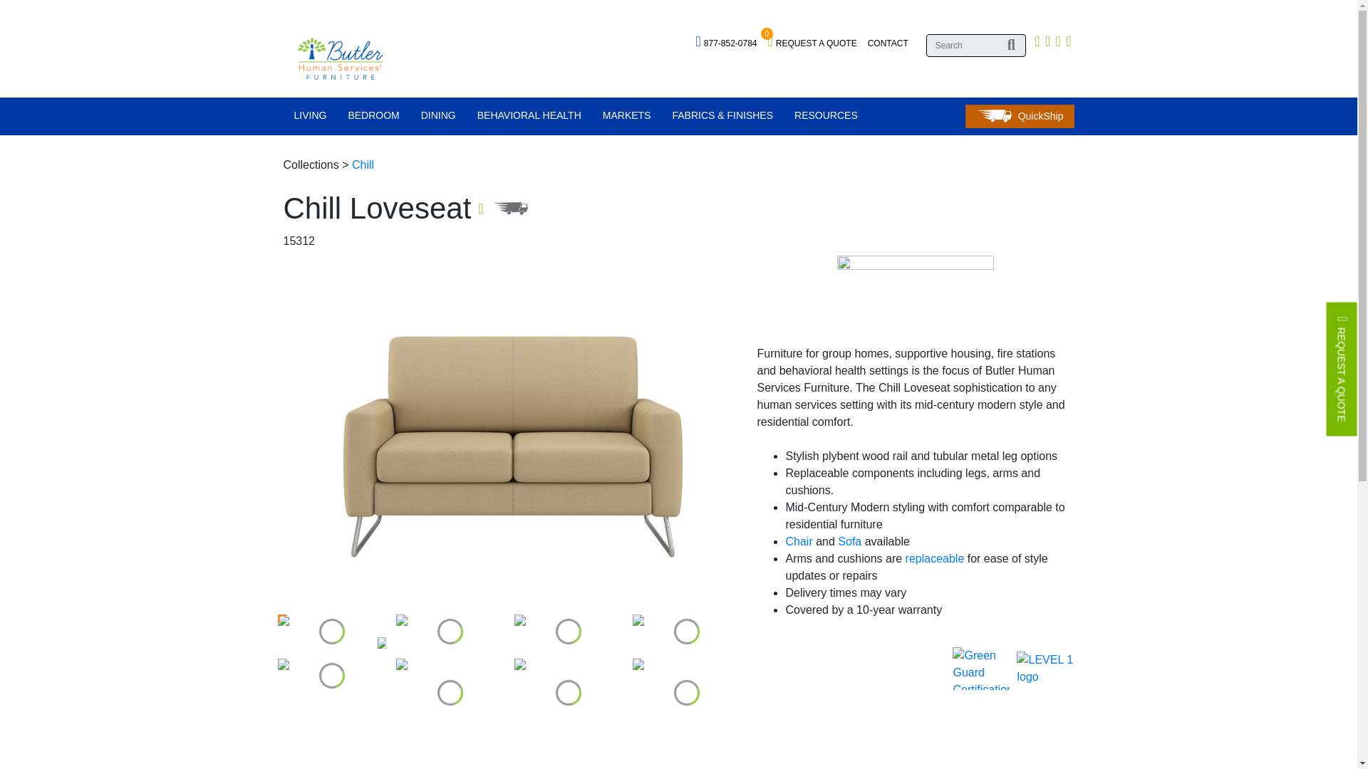 The height and width of the screenshot is (769, 1368). Describe the element at coordinates (310, 118) in the screenshot. I see `CONTACT` at that location.